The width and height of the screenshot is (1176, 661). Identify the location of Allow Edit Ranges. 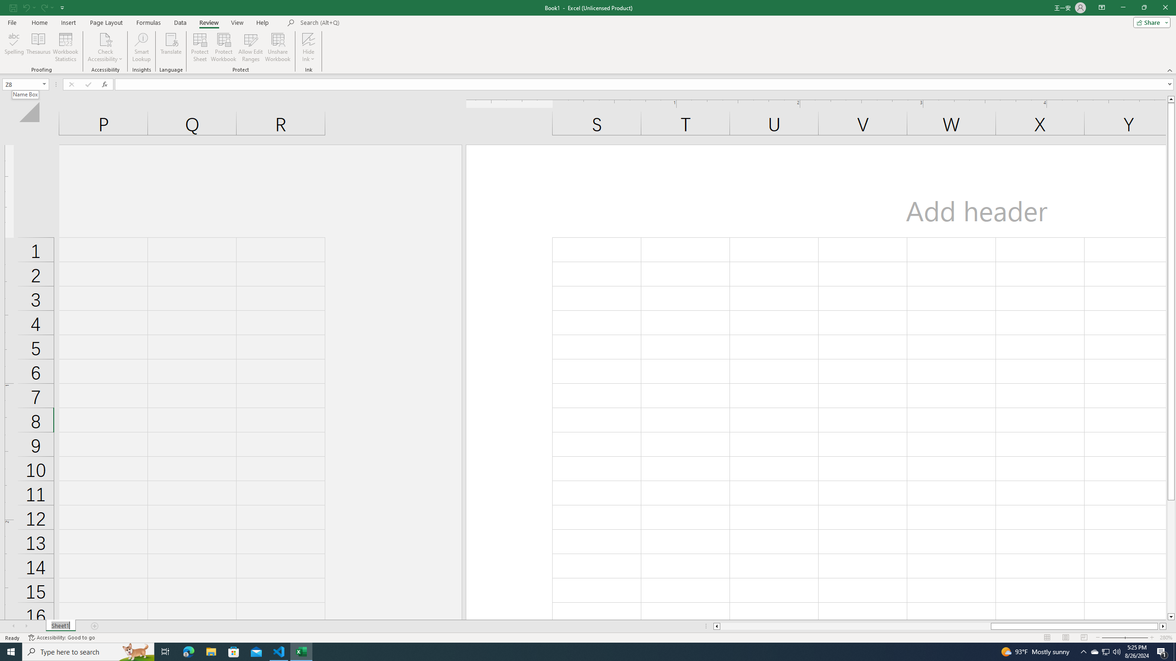
(251, 47).